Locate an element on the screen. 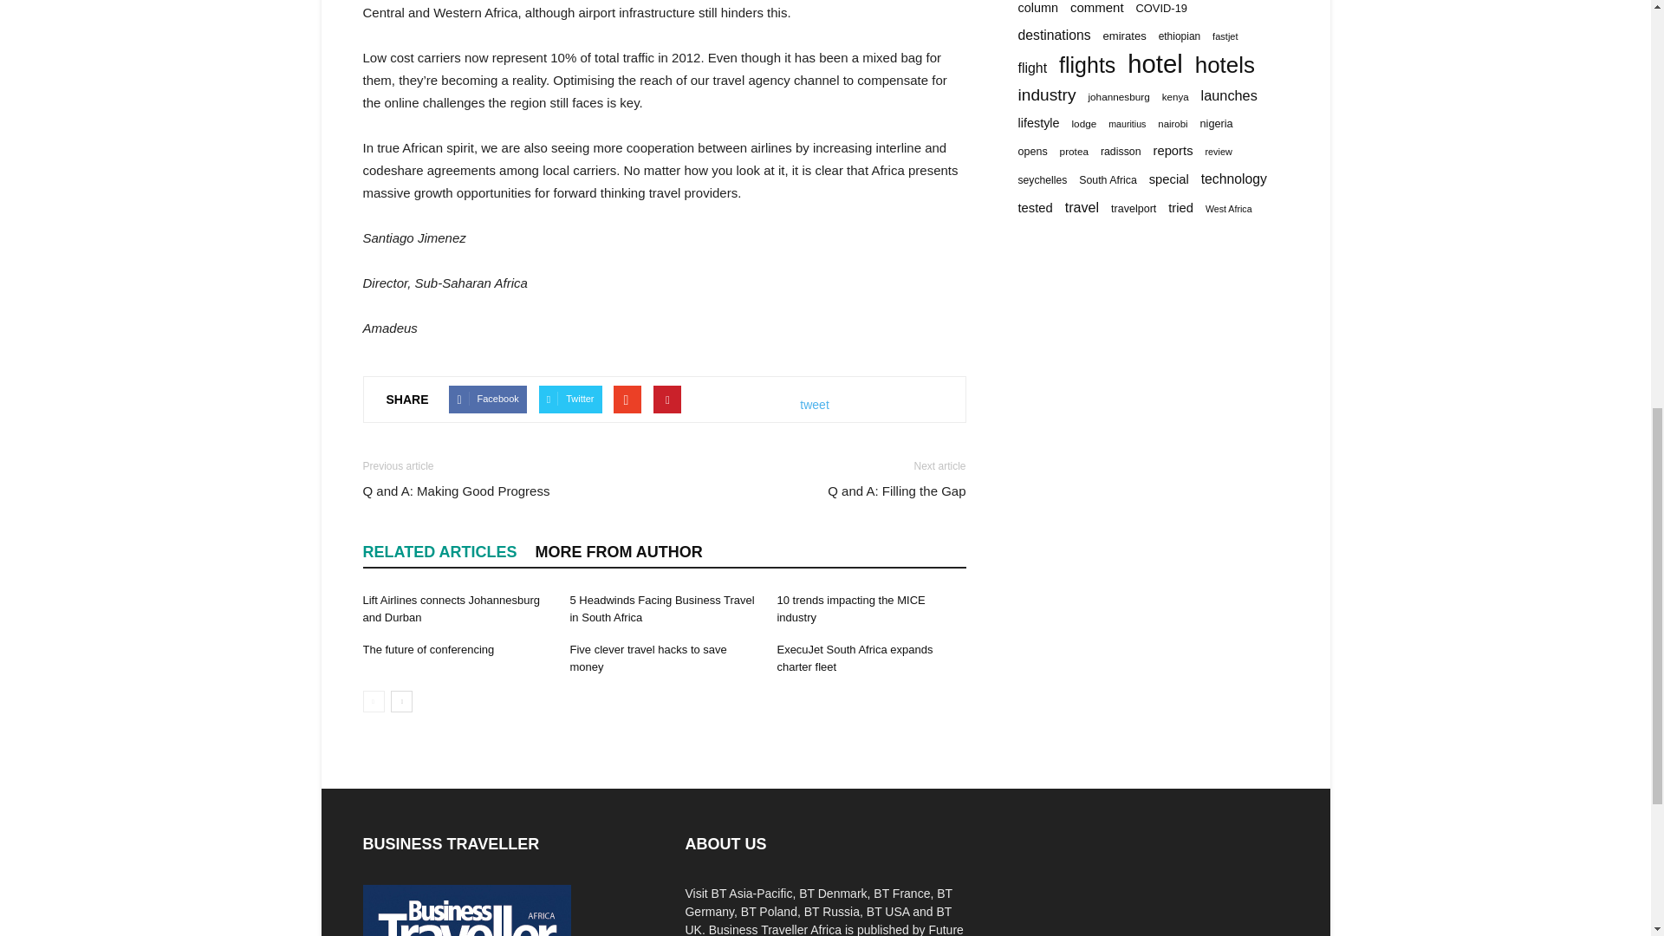  5 Headwinds Facing Business Travel in South Africa is located at coordinates (660, 608).